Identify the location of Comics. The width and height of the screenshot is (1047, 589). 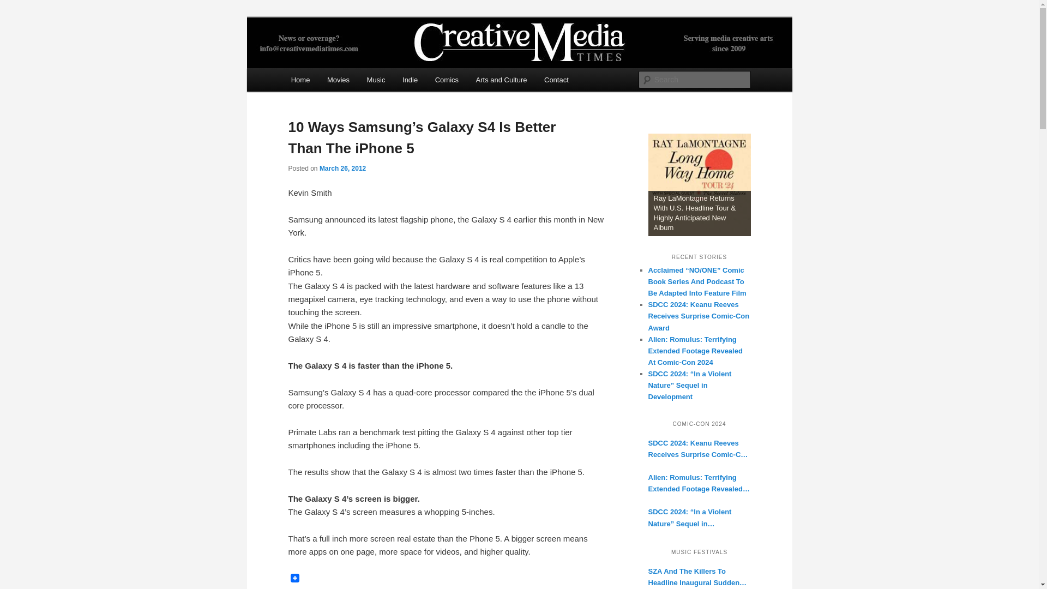
(446, 80).